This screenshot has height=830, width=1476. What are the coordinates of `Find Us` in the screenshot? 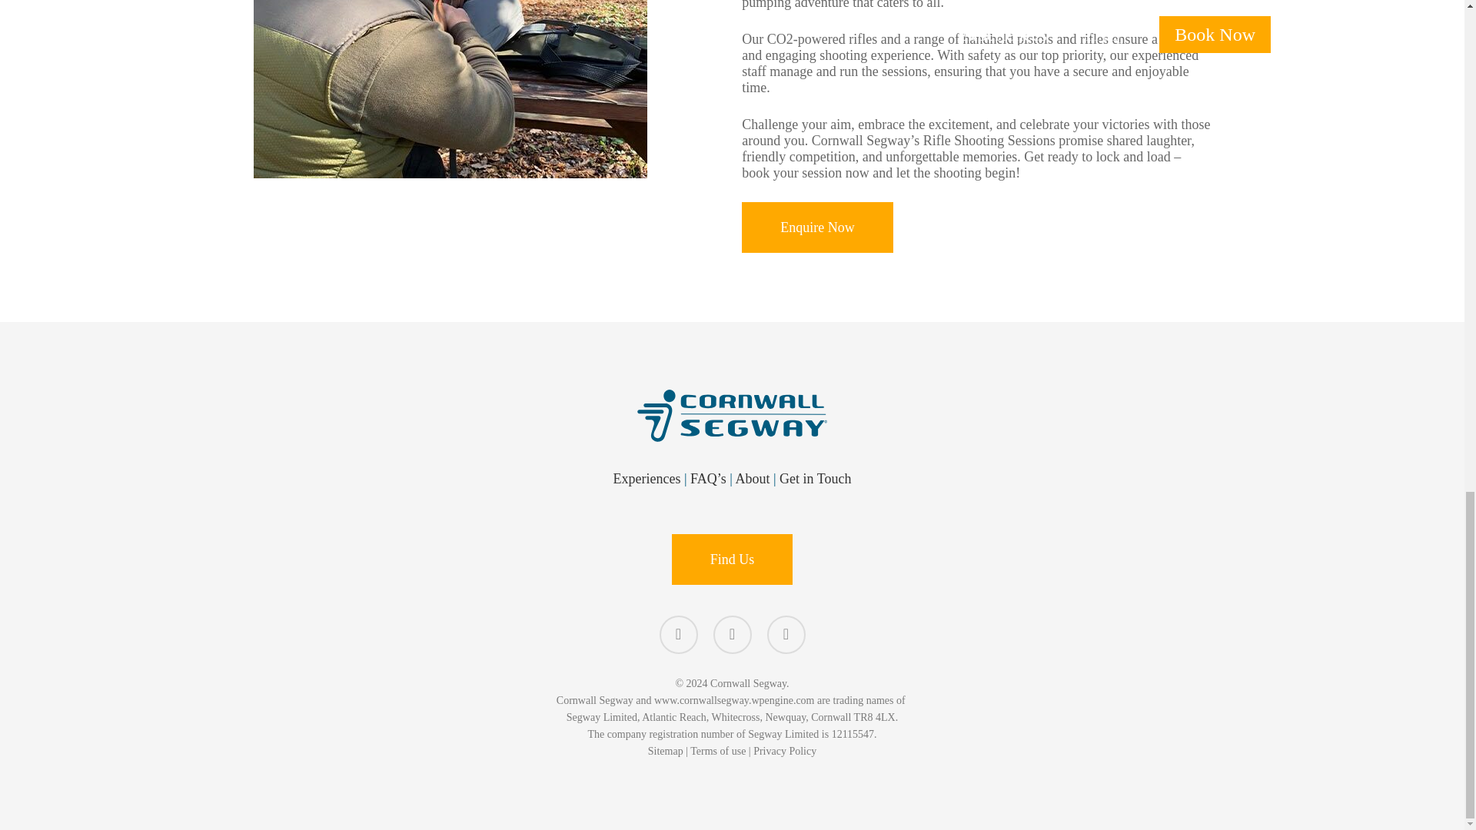 It's located at (732, 559).